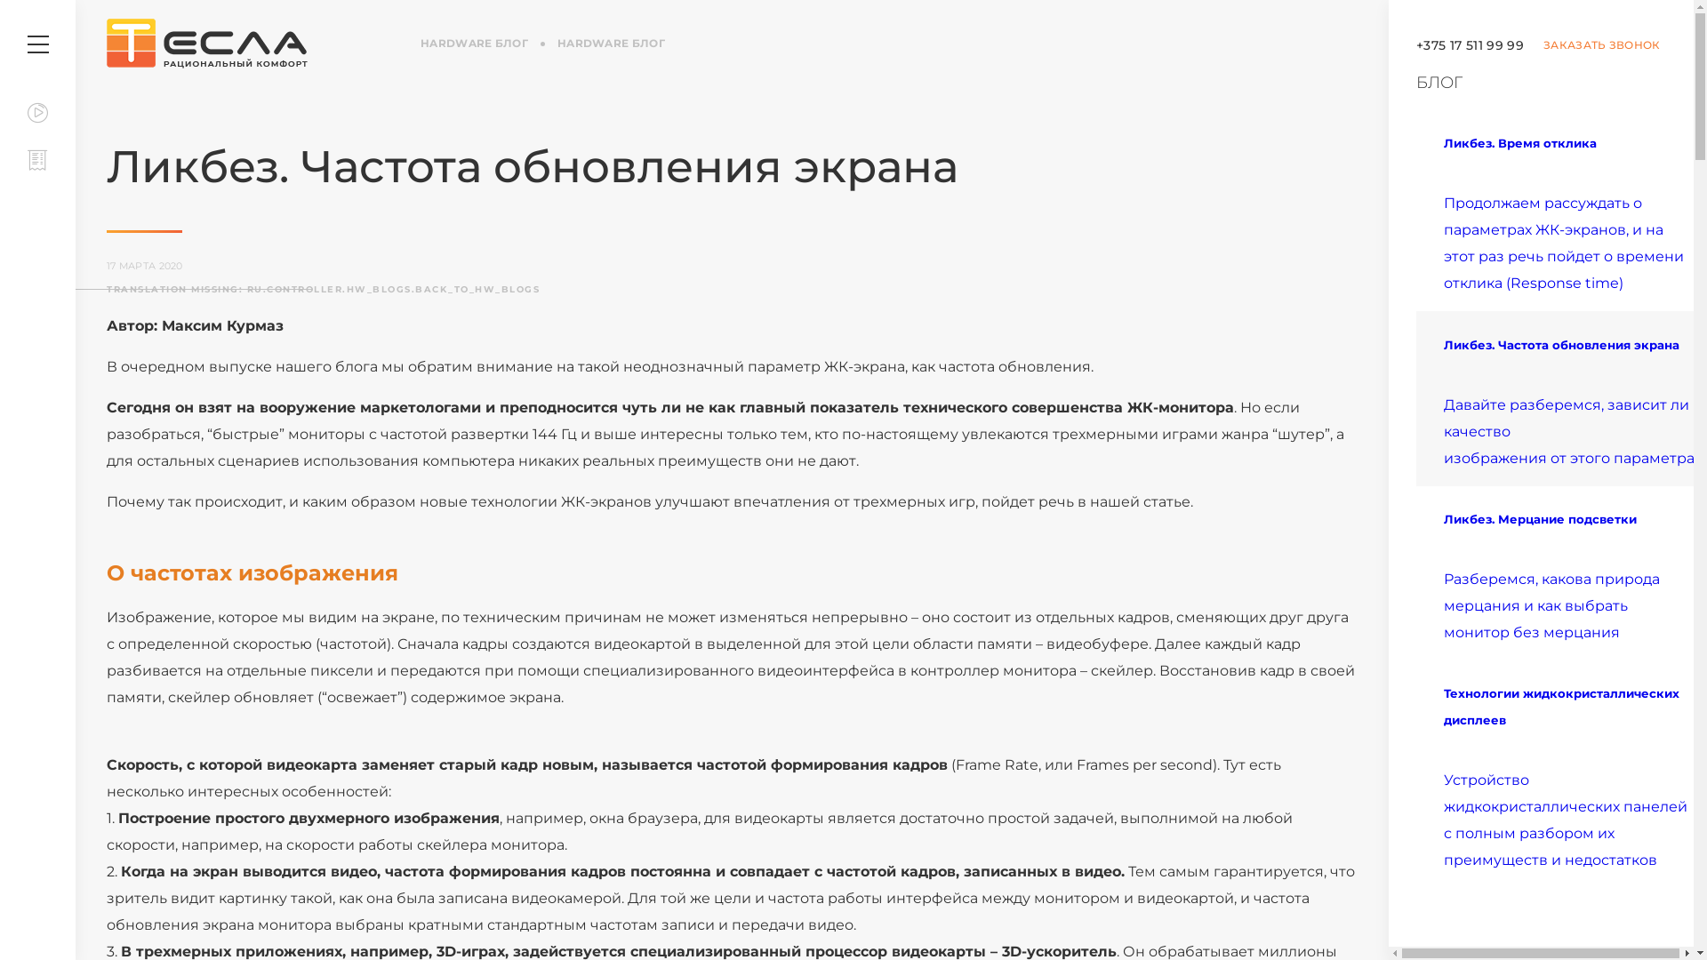 Image resolution: width=1707 pixels, height=960 pixels. I want to click on TRANSLATION MISSING: RU.CONTROLLER.HW_BLOGS.BACK_TO_HW_BLOGS, so click(733, 289).